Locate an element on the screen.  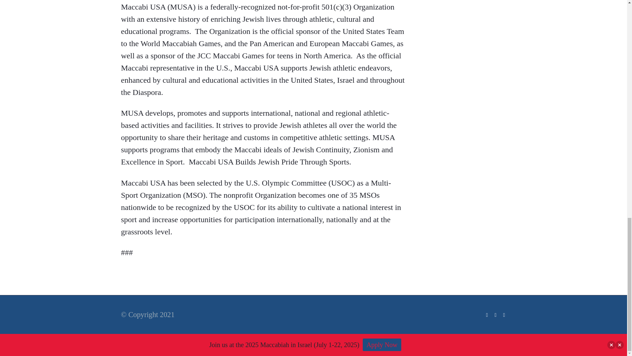
Facebook is located at coordinates (487, 315).